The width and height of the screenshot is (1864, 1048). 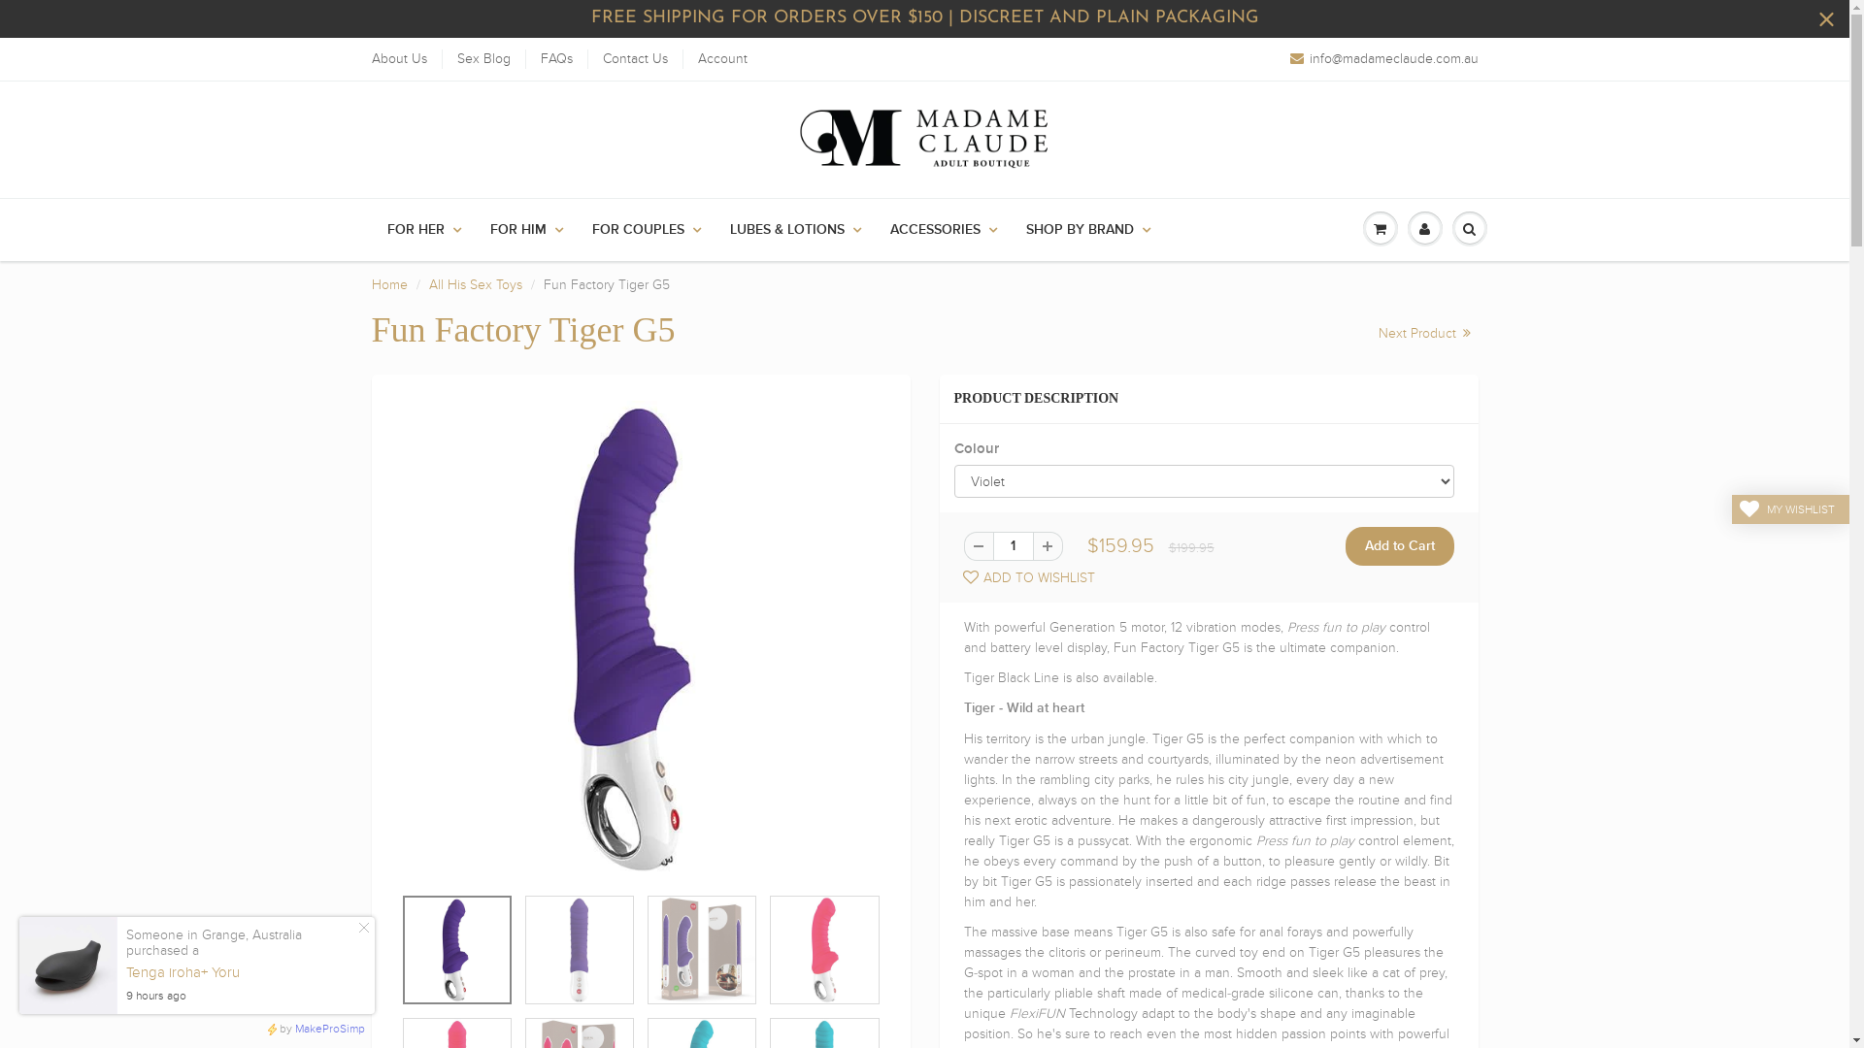 I want to click on All His Sex Toys, so click(x=476, y=285).